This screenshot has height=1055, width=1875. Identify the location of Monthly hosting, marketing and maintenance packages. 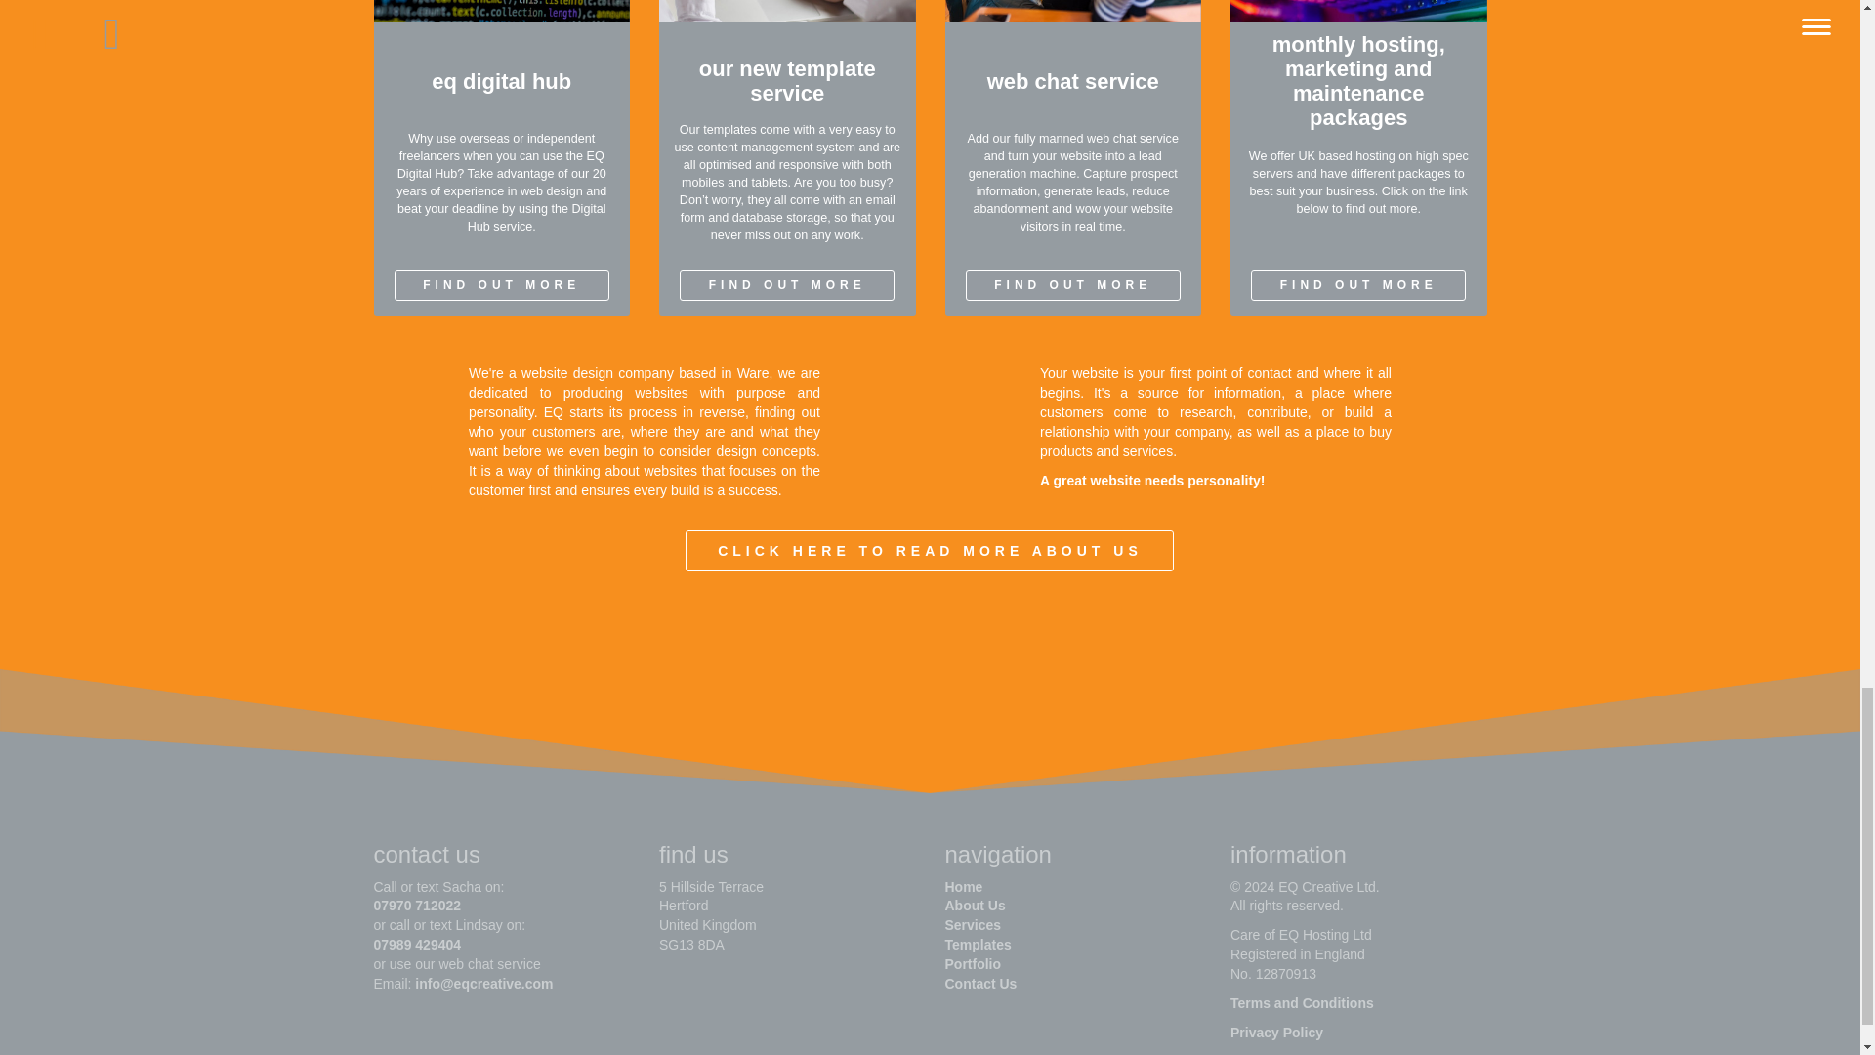
(1357, 11).